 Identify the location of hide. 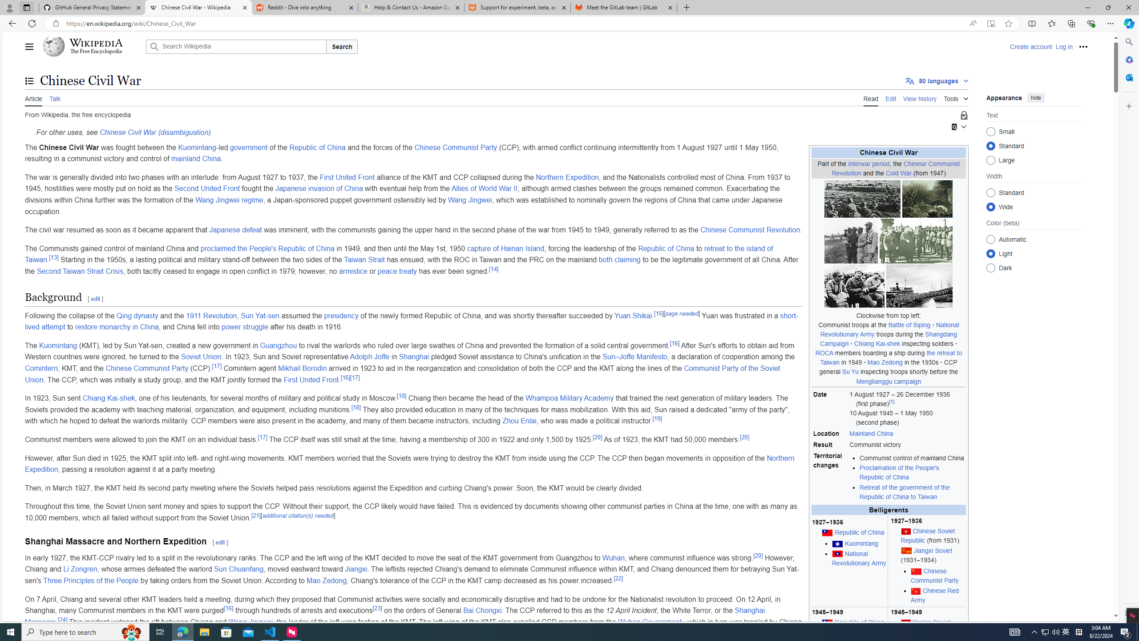
(1036, 97).